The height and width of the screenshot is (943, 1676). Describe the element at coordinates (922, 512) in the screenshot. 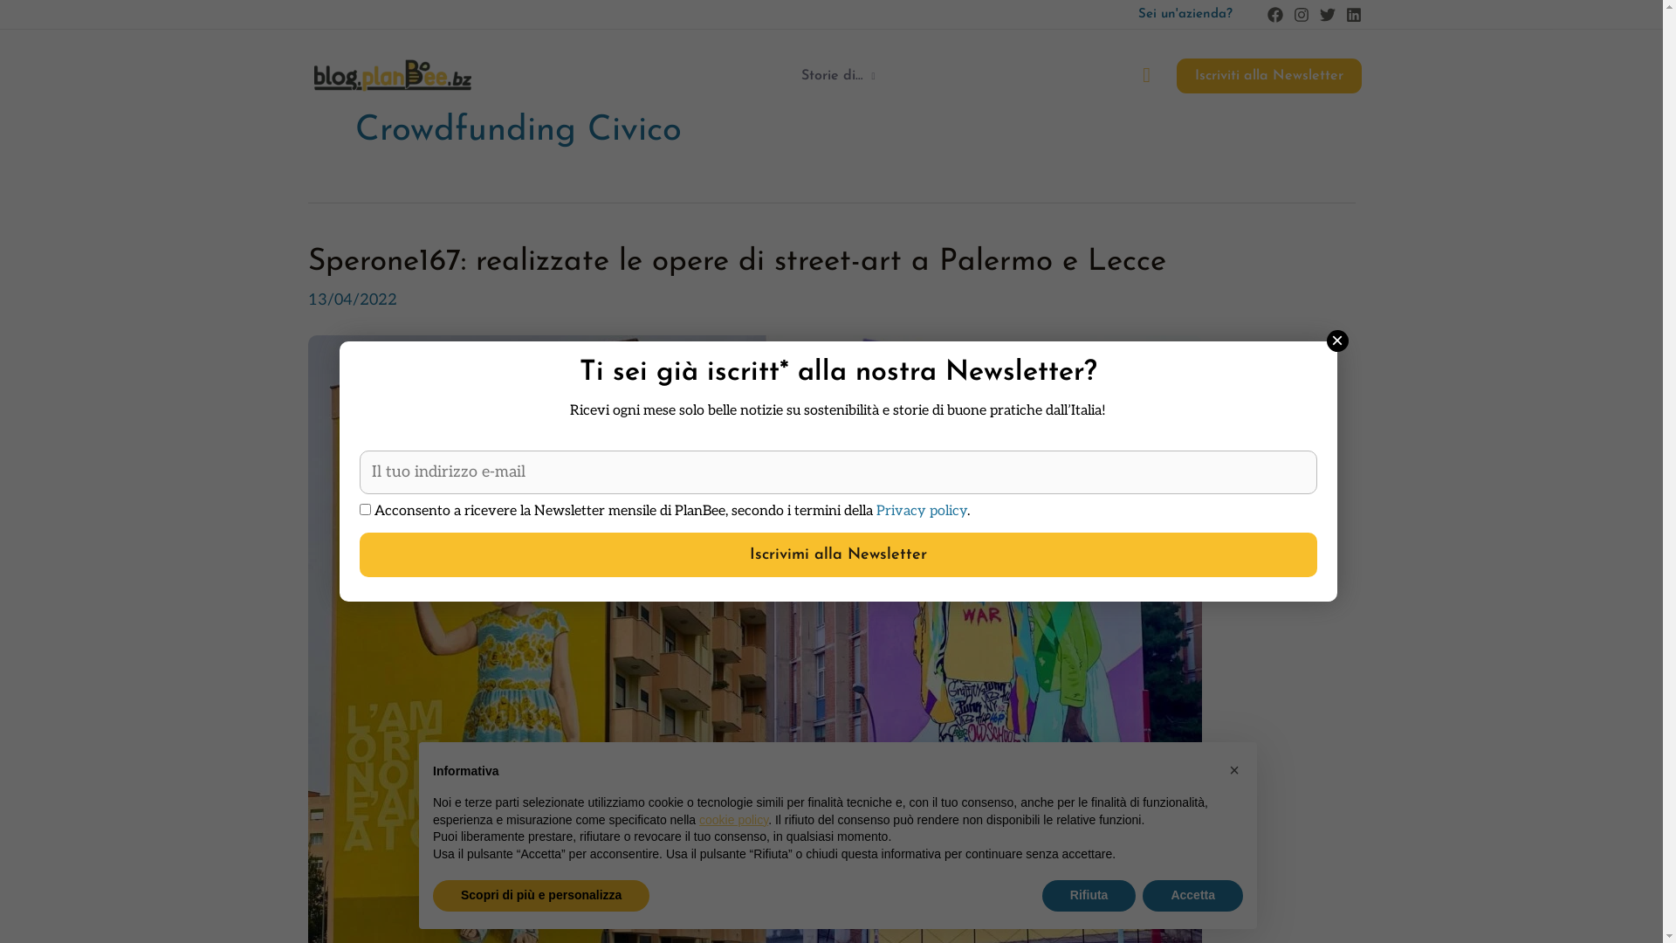

I see `Privacy policy` at that location.